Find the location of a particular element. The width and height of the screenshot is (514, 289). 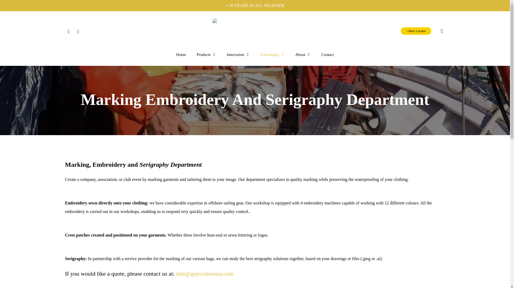

Facebook is located at coordinates (69, 31).